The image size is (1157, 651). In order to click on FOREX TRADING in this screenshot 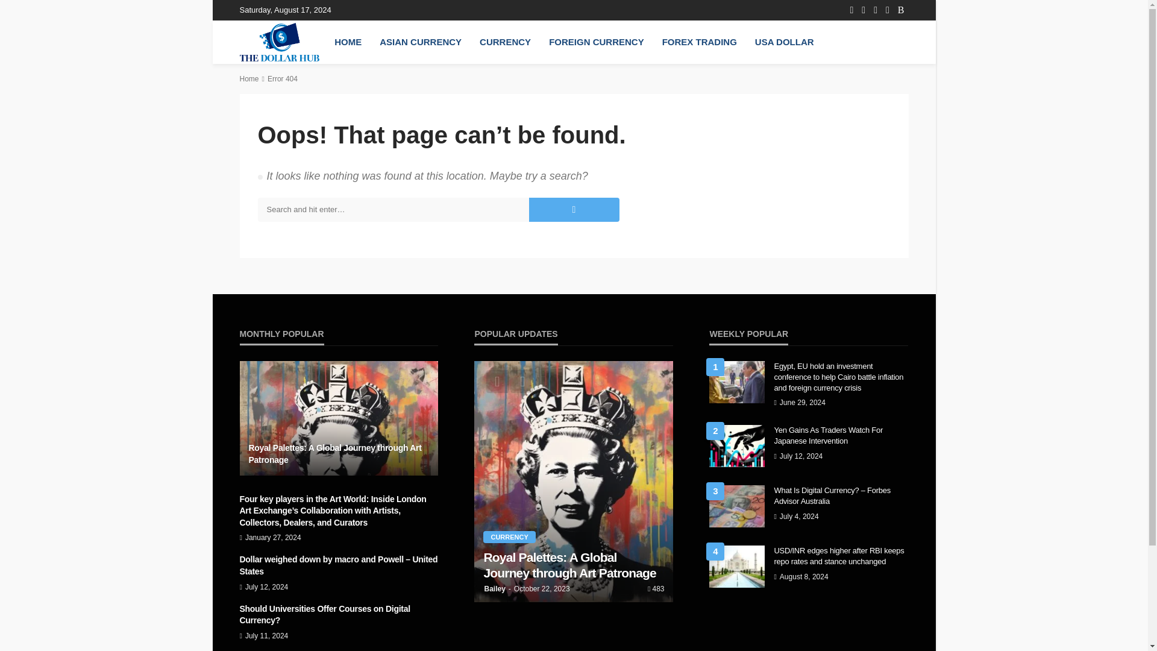, I will do `click(700, 42)`.